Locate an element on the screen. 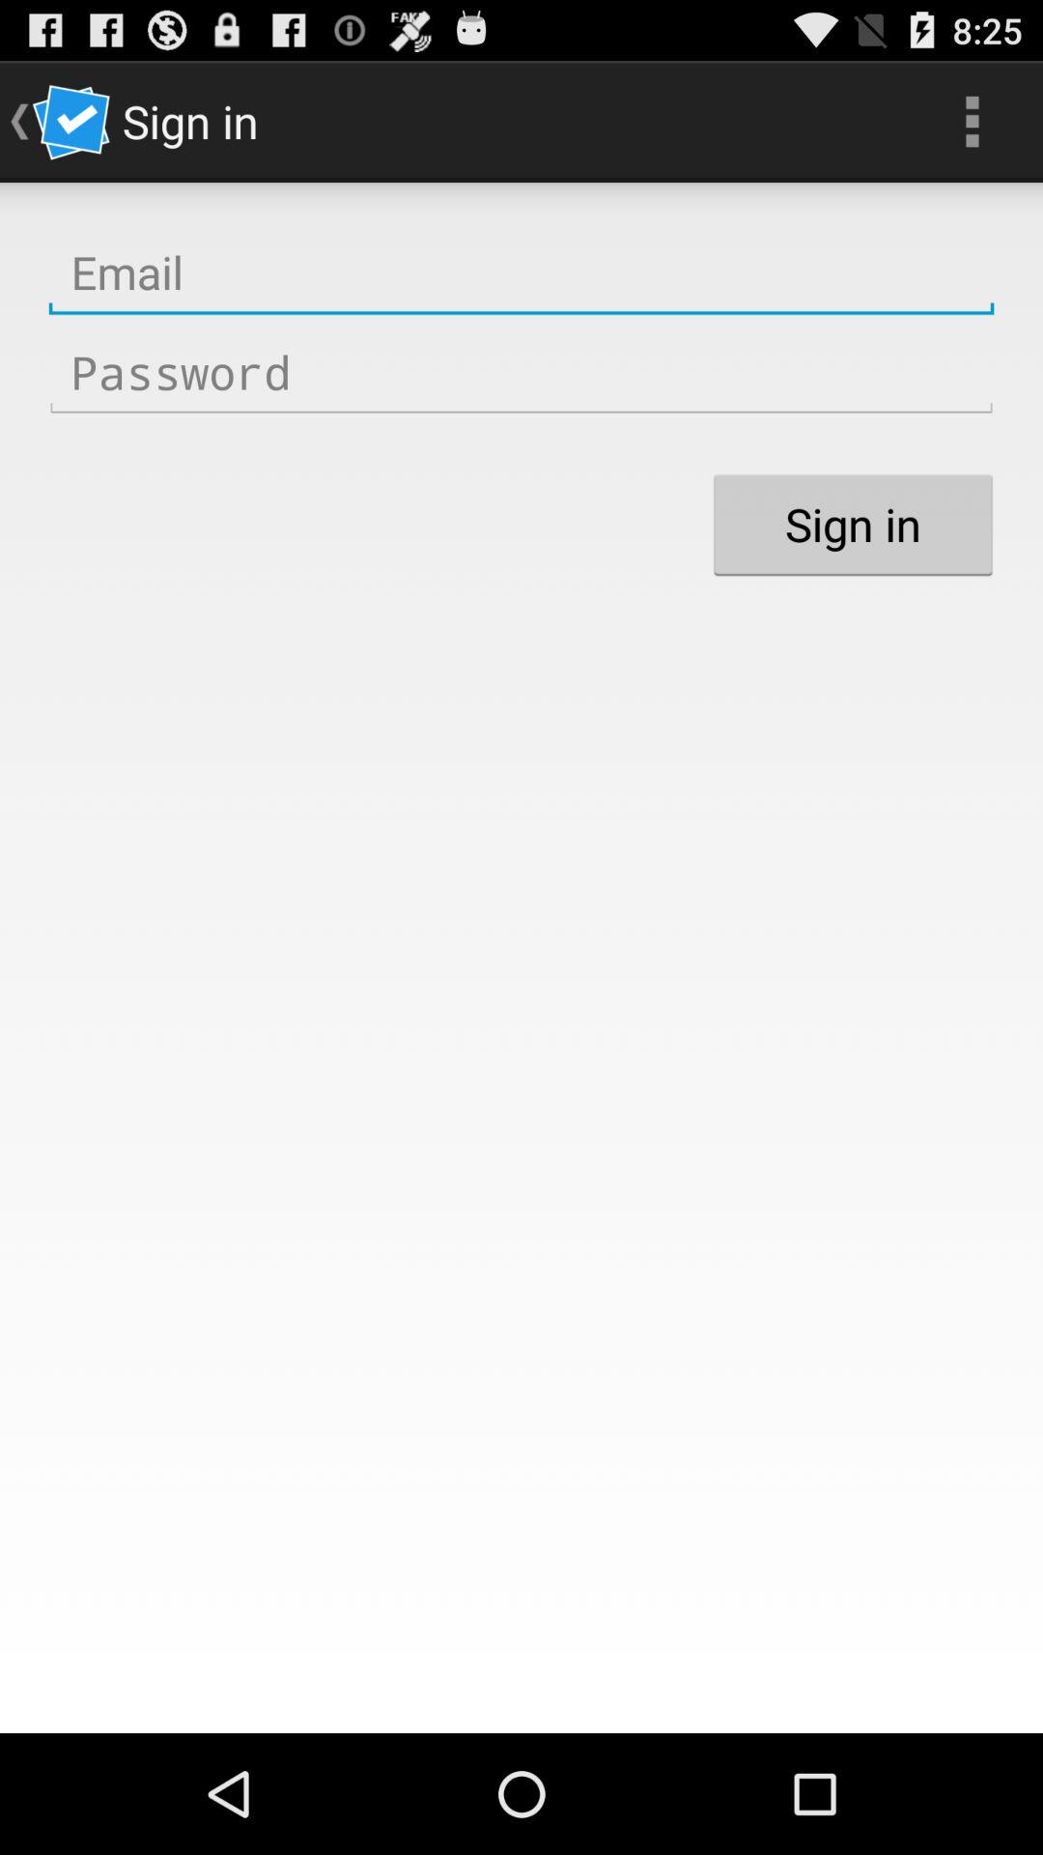  press item next to the sign in icon is located at coordinates (972, 122).